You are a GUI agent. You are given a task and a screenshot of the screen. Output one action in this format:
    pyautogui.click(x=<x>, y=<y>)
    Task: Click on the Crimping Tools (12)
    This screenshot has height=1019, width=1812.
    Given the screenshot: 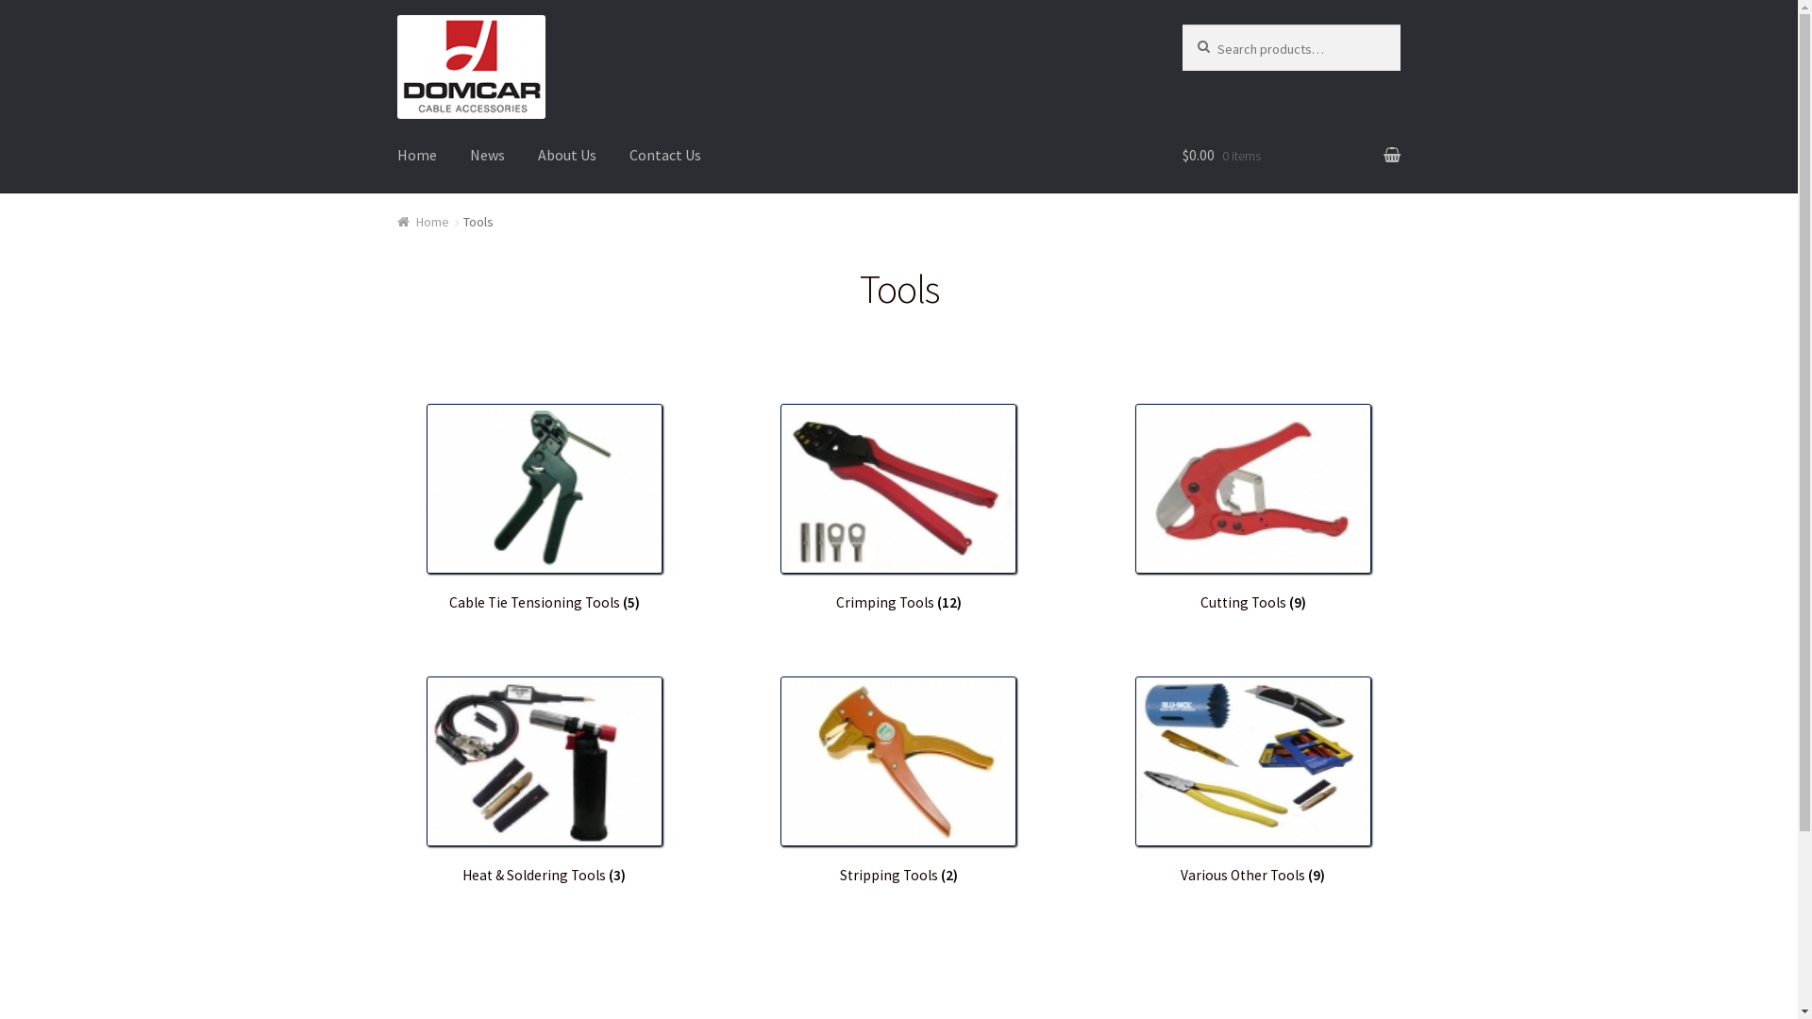 What is the action you would take?
    pyautogui.click(x=898, y=508)
    